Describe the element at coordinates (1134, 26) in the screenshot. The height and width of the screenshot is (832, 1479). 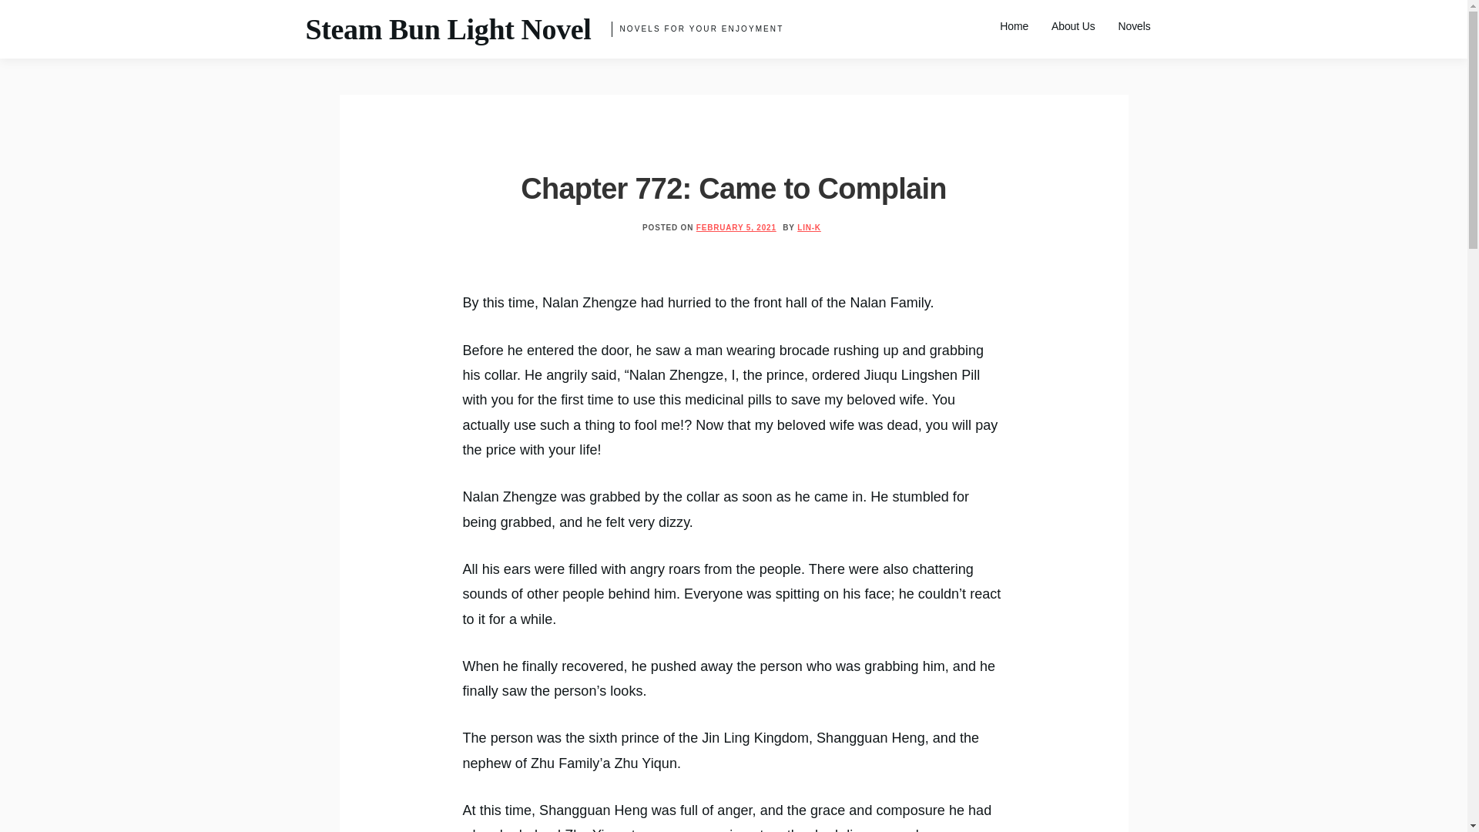
I see `Novels` at that location.